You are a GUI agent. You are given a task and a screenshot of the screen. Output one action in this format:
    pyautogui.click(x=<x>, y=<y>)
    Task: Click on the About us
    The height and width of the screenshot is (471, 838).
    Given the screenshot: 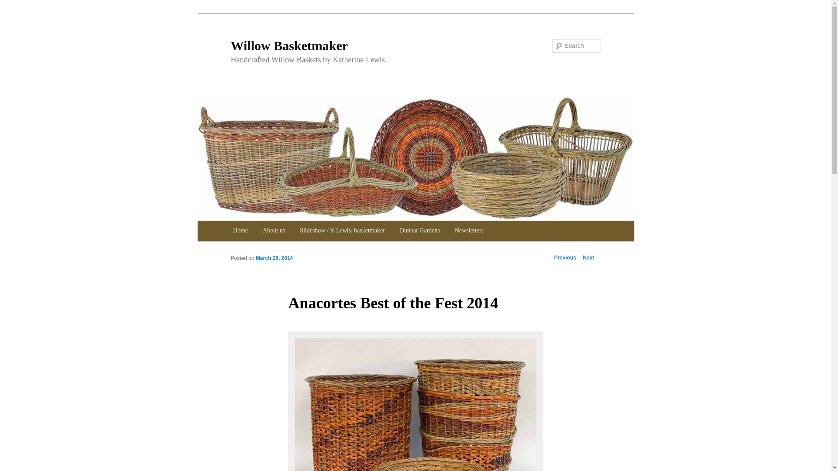 What is the action you would take?
    pyautogui.click(x=274, y=231)
    